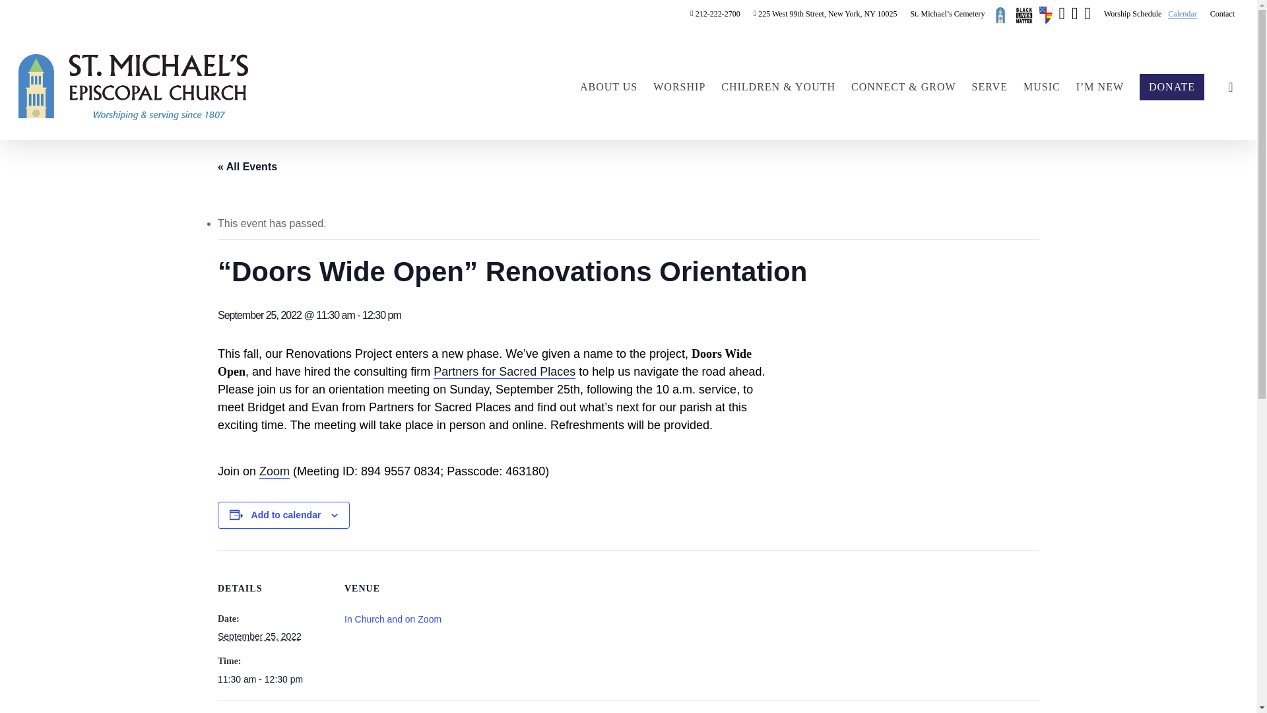  What do you see at coordinates (1222, 13) in the screenshot?
I see `Contact` at bounding box center [1222, 13].